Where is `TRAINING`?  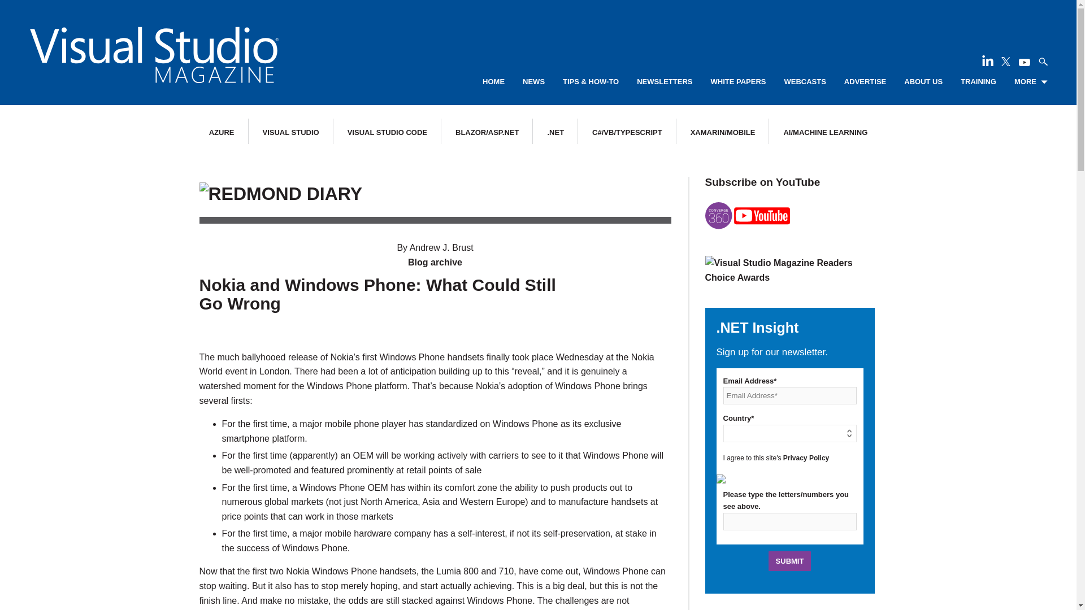 TRAINING is located at coordinates (978, 82).